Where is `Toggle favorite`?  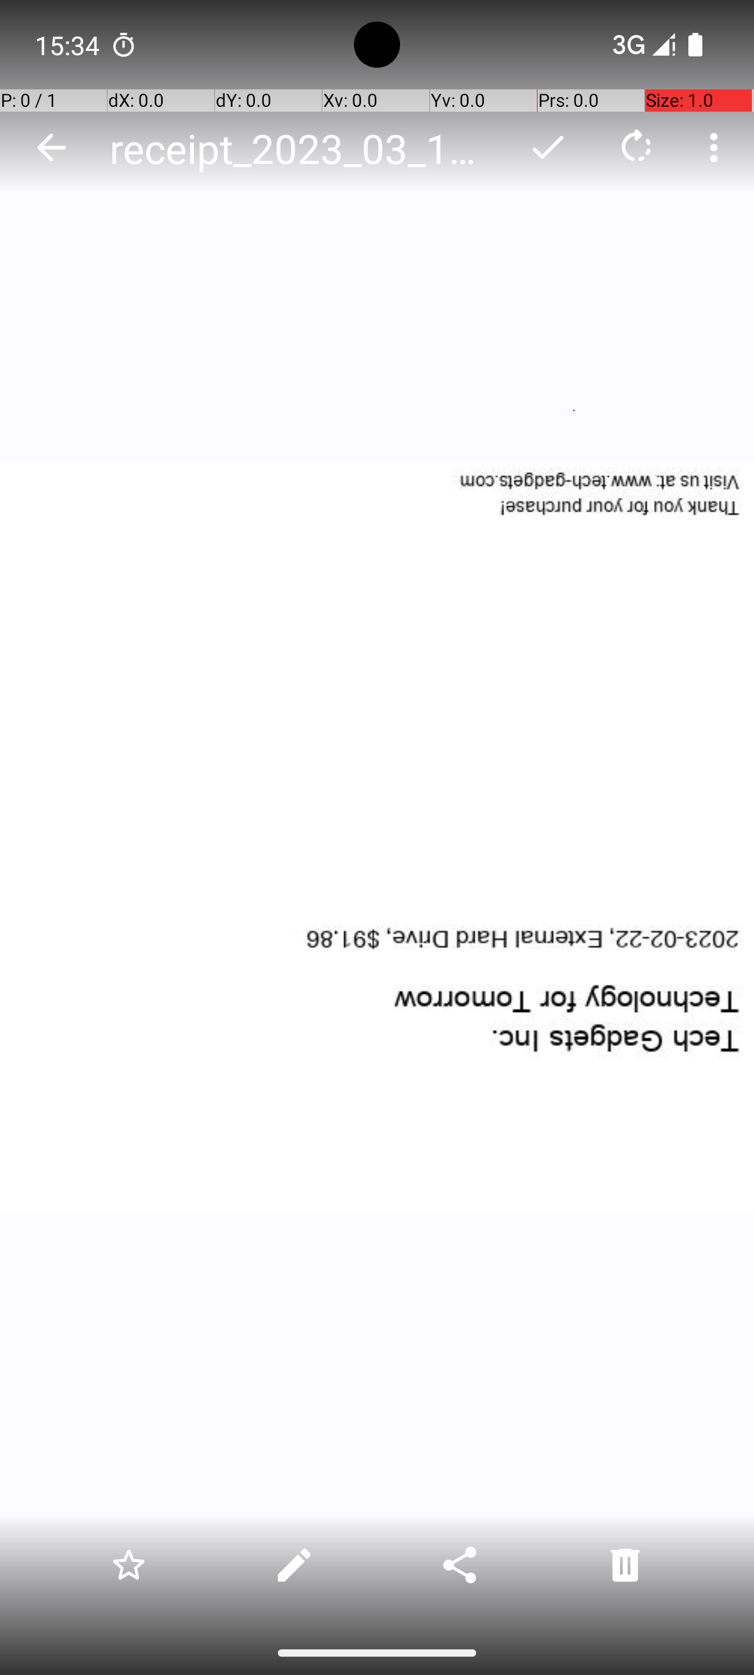 Toggle favorite is located at coordinates (128, 1565).